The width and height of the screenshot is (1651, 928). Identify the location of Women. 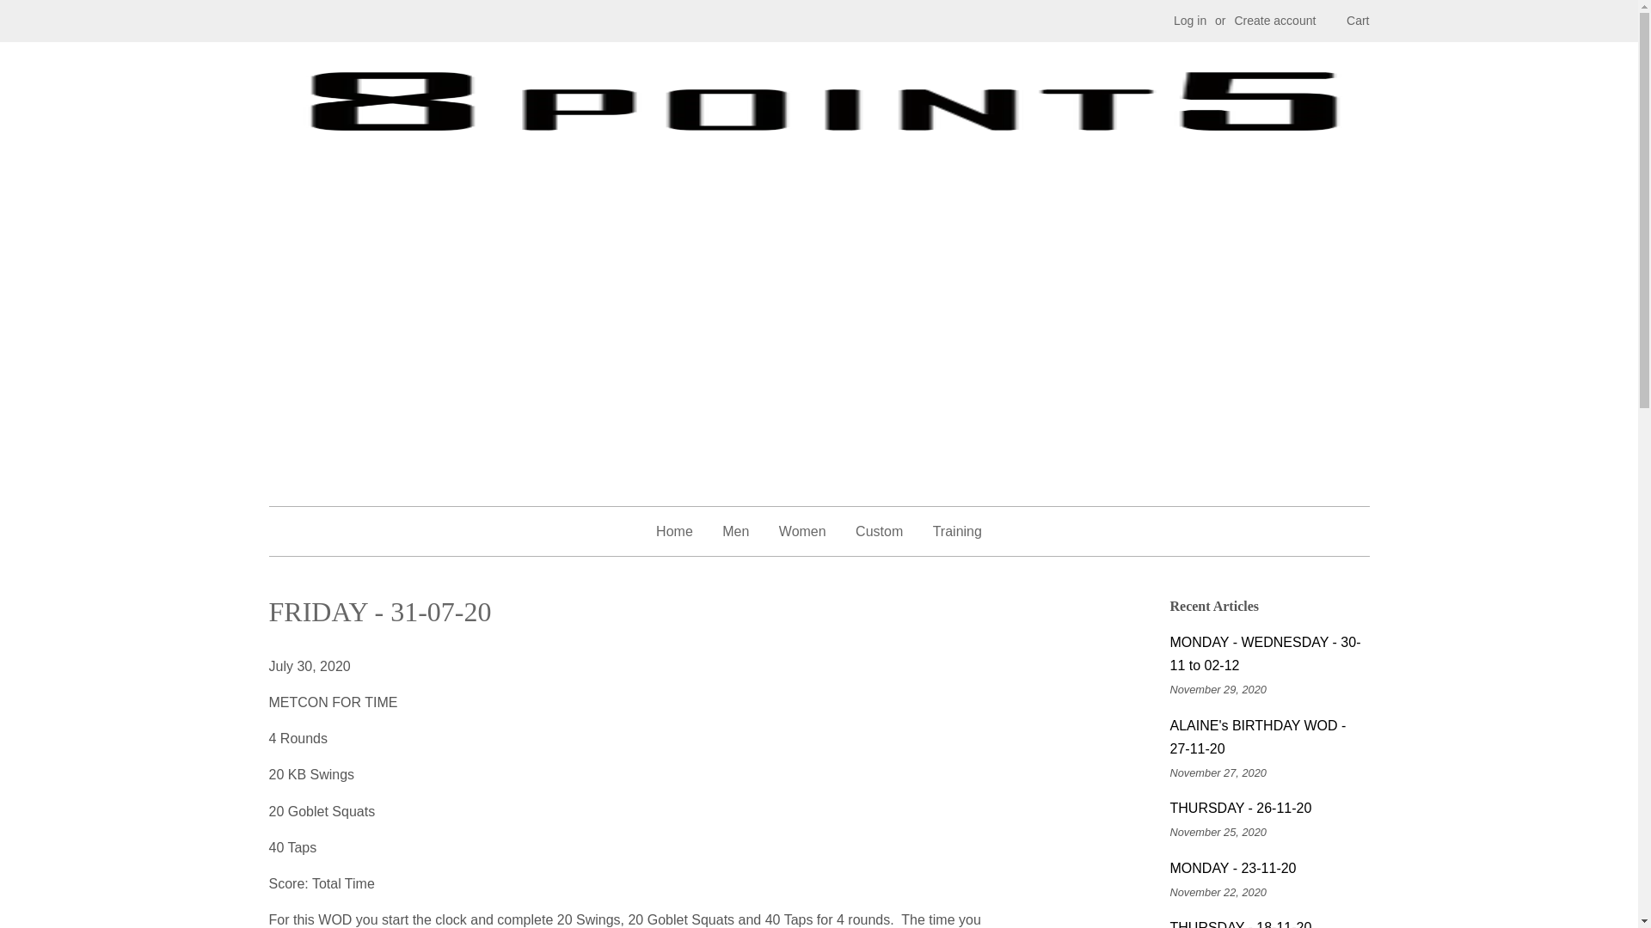
(801, 531).